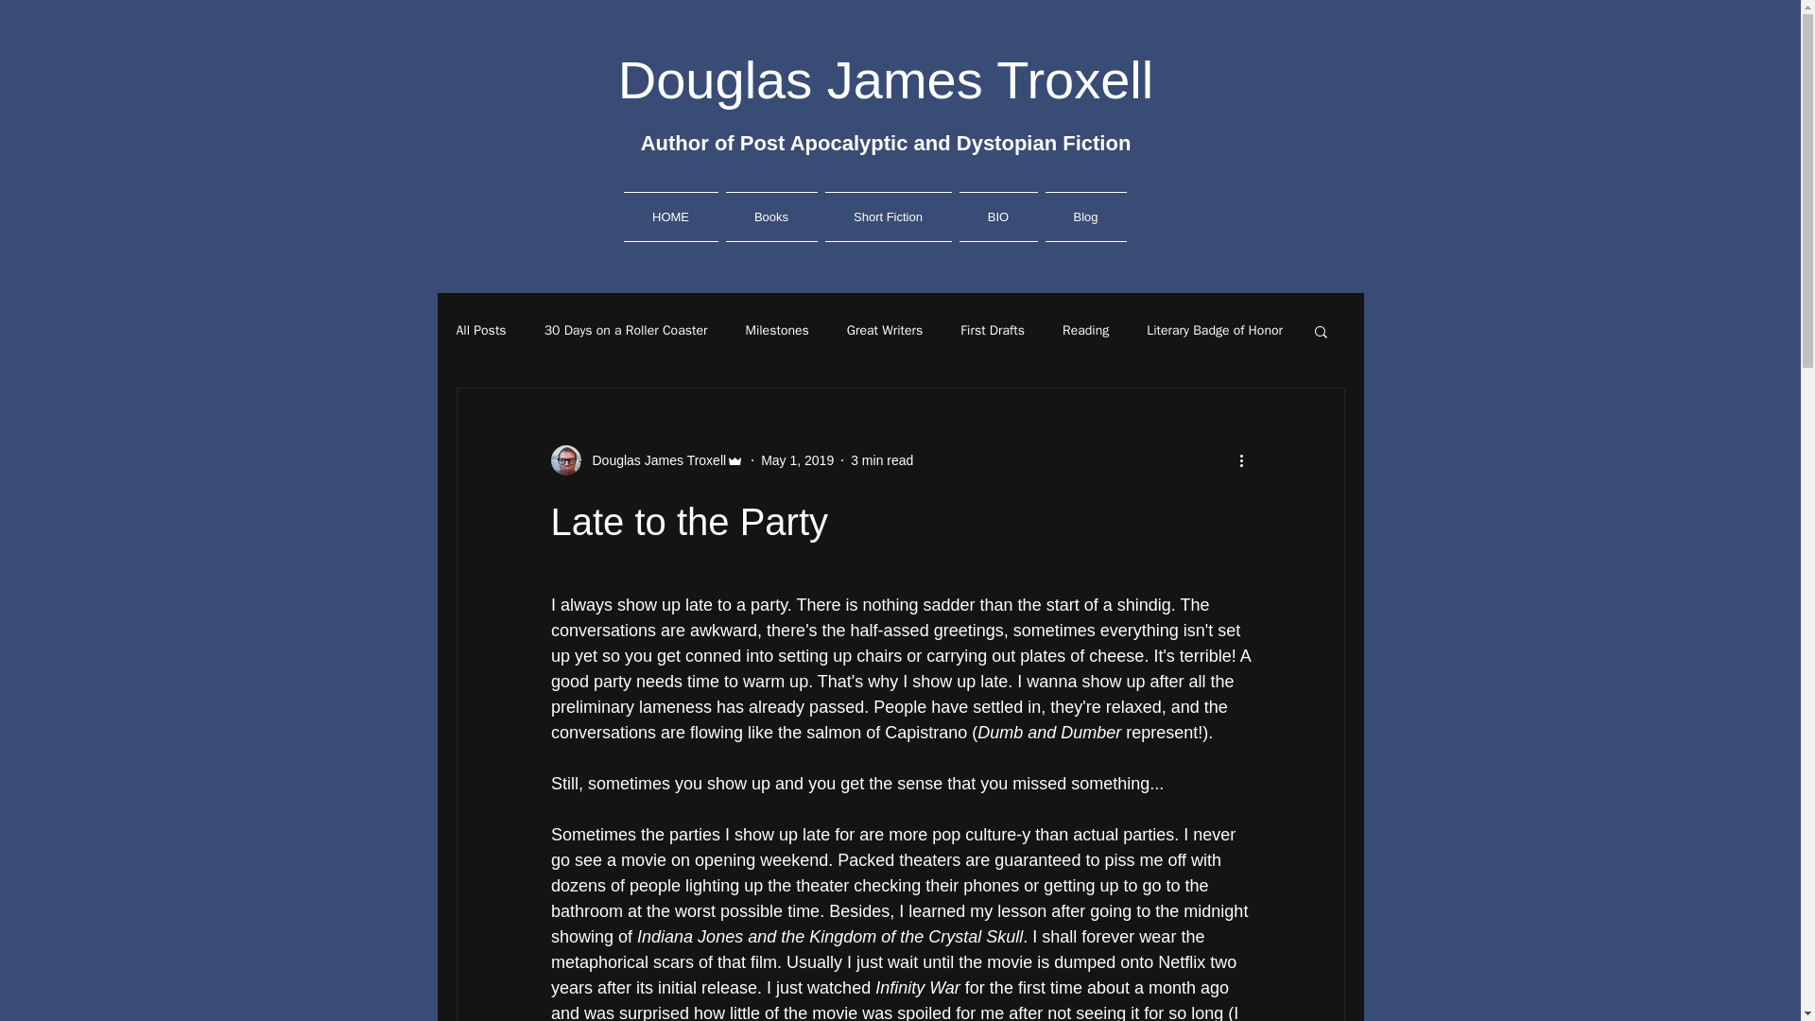  What do you see at coordinates (480, 331) in the screenshot?
I see `All Posts` at bounding box center [480, 331].